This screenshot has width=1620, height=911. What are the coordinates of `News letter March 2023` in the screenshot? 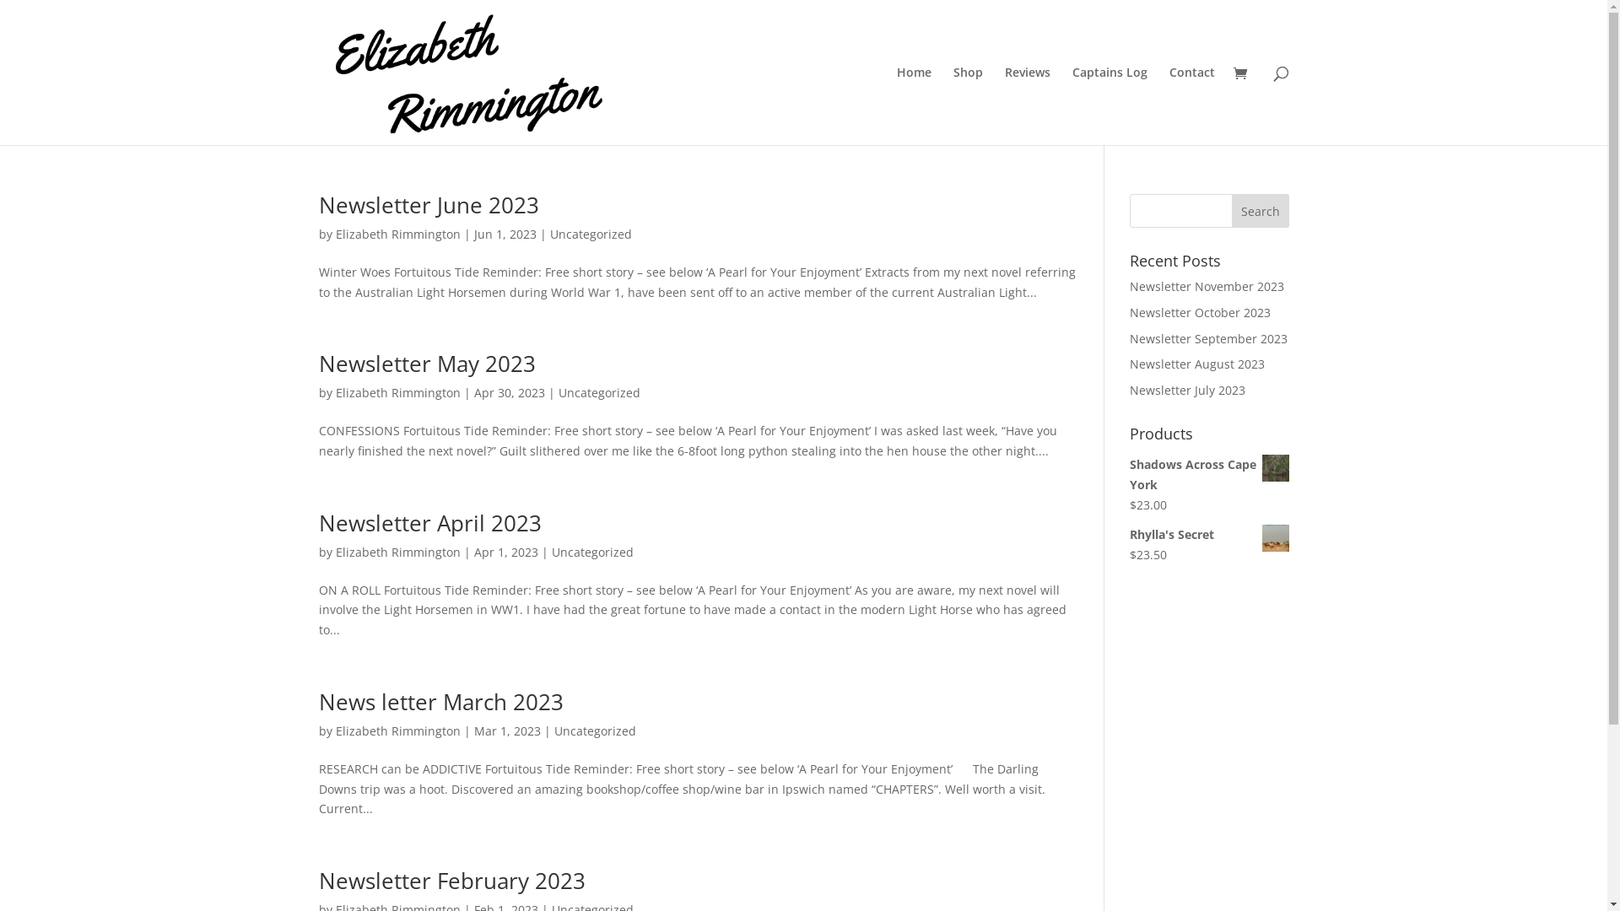 It's located at (441, 702).